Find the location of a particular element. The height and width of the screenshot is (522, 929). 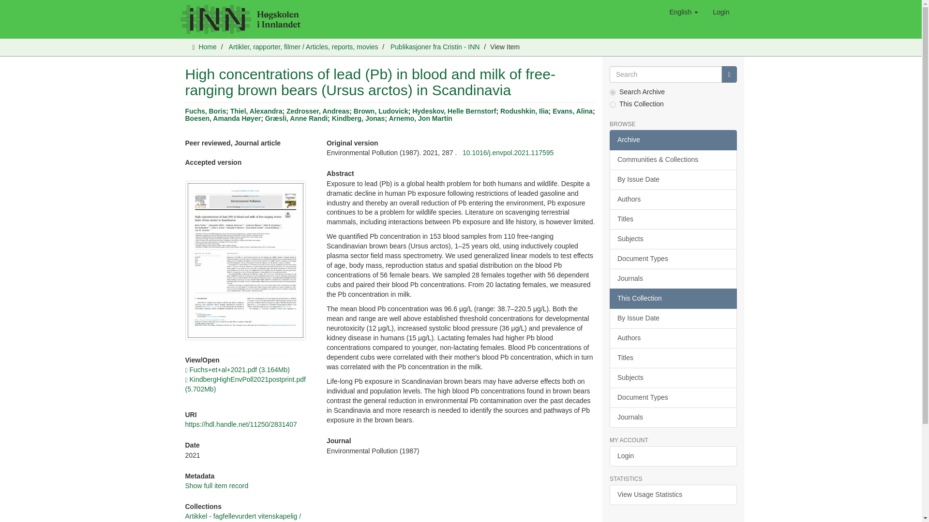

Home is located at coordinates (207, 46).